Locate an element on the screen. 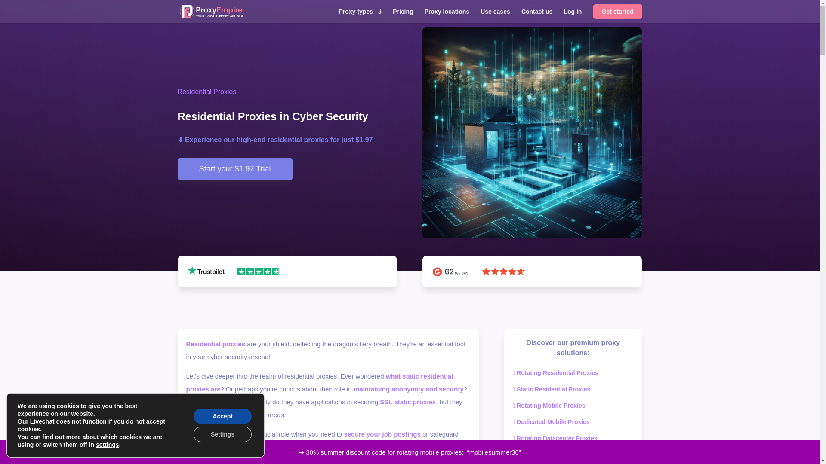 Image resolution: width=826 pixels, height=464 pixels. what static residential proxies are is located at coordinates (319, 382).